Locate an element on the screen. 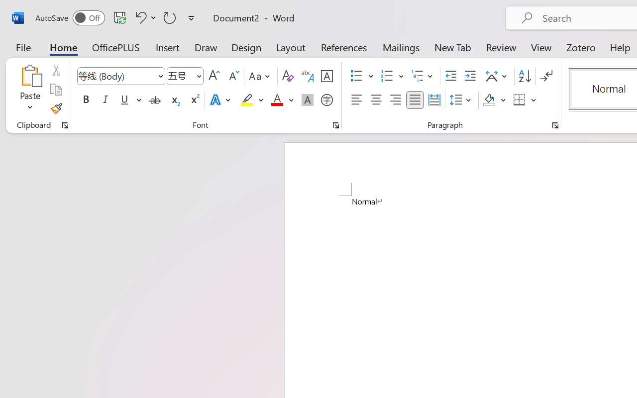  Center is located at coordinates (376, 100).